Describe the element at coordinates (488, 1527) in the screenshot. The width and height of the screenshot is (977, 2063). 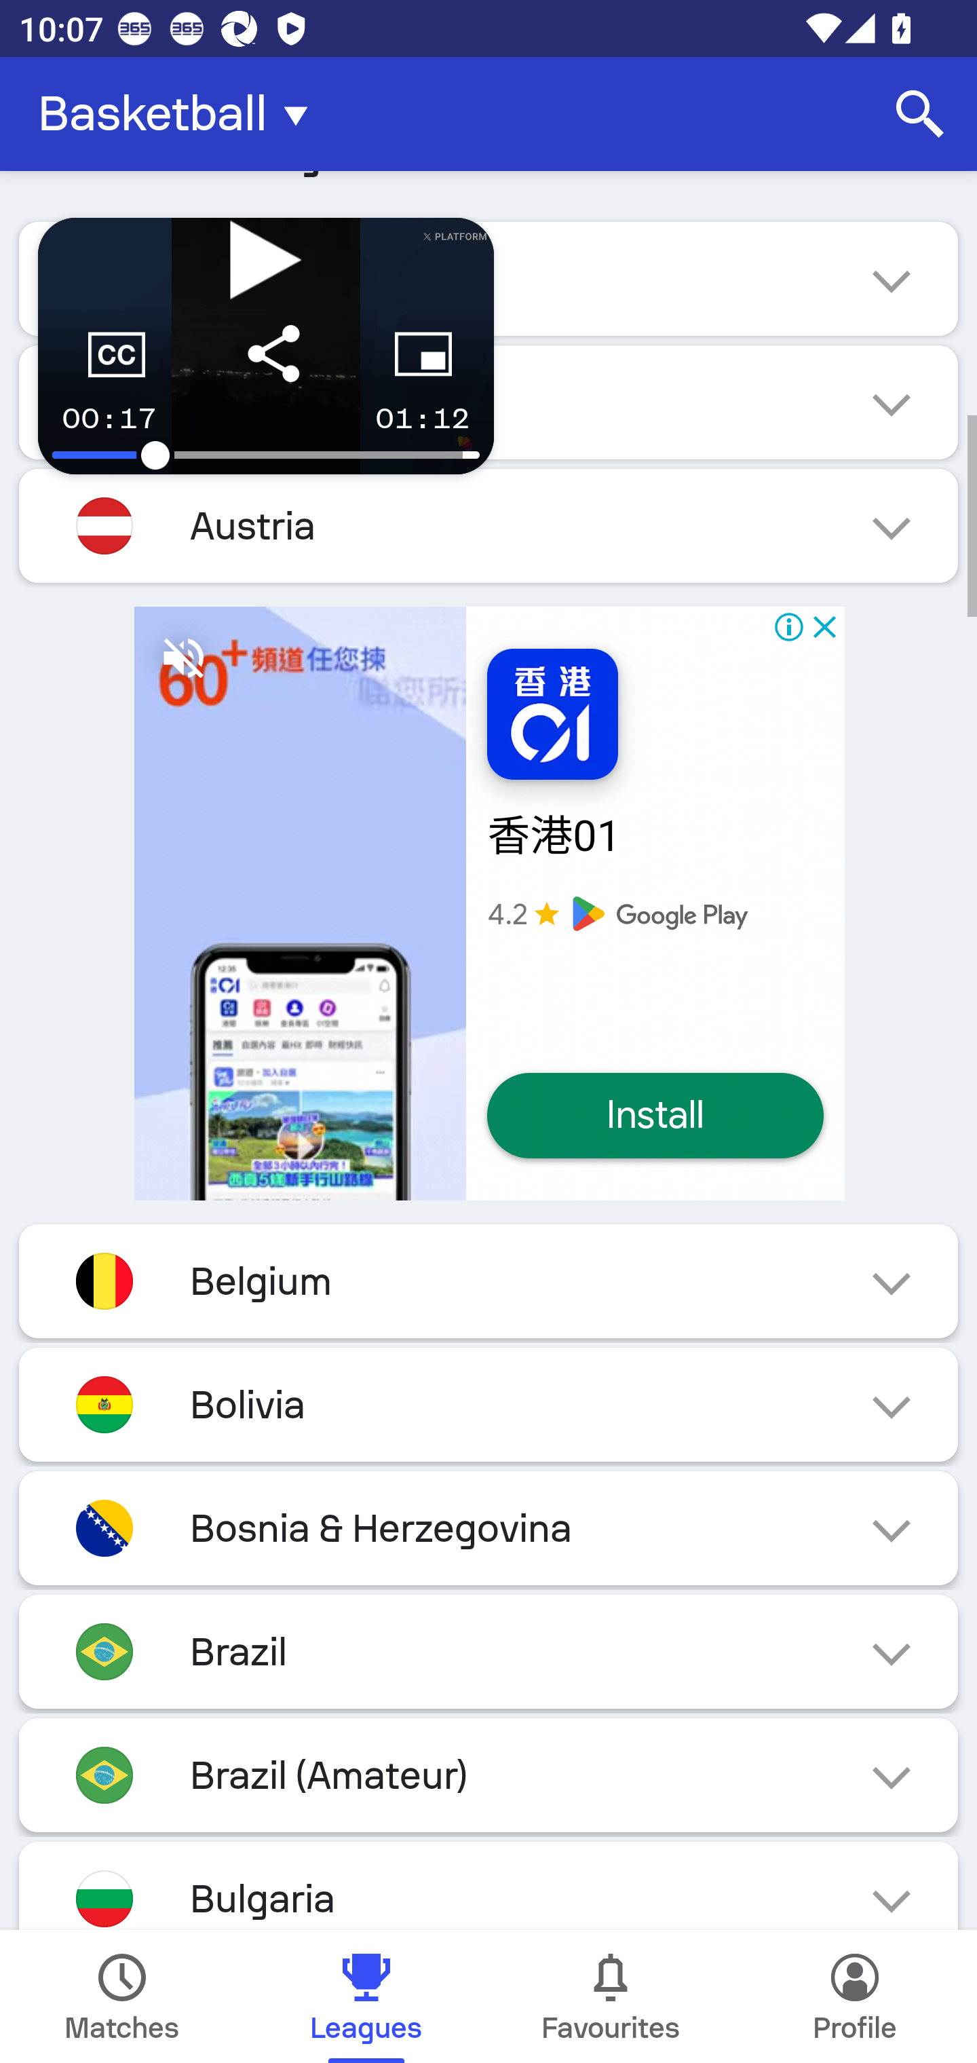
I see `Bosnia & Herzegovina` at that location.